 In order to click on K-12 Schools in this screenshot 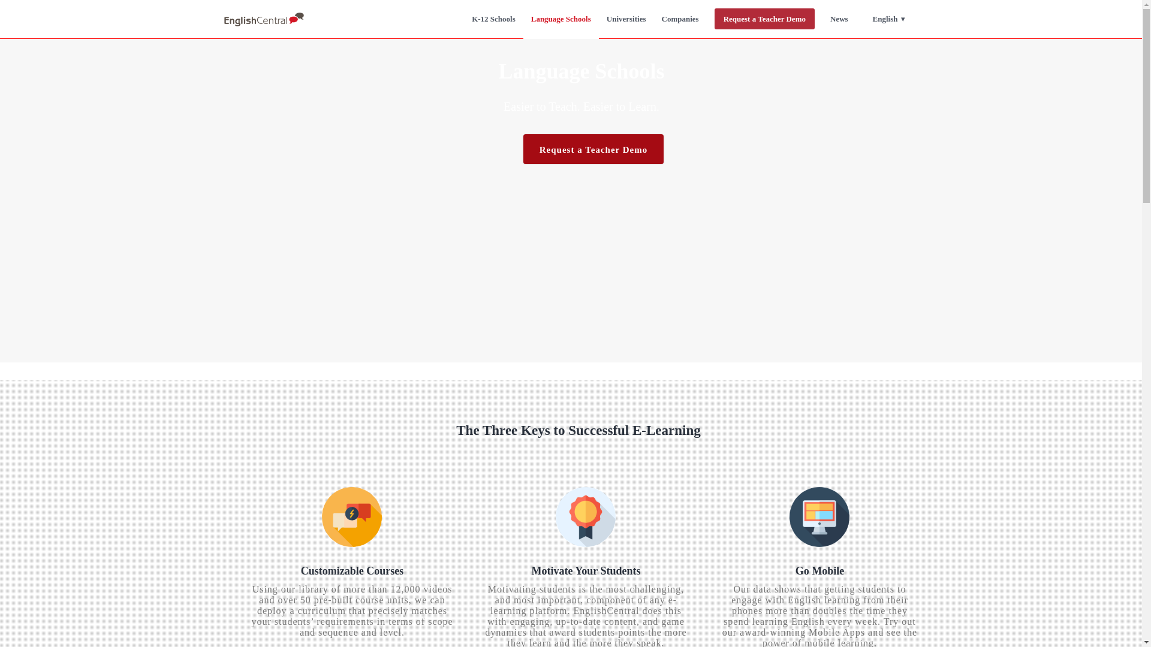, I will do `click(493, 19)`.